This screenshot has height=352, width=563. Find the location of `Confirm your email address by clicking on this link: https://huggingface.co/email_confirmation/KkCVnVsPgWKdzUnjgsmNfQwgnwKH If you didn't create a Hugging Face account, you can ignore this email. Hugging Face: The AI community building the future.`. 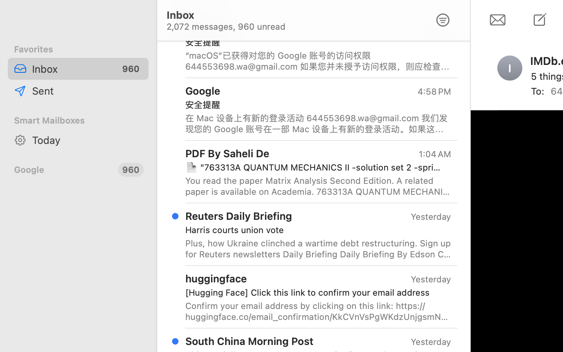

Confirm your email address by clicking on this link: https://huggingface.co/email_confirmation/KkCVnVsPgWKdzUnjgsmNfQwgnwKH If you didn't create a Hugging Face account, you can ignore this email. Hugging Face: The AI community building the future. is located at coordinates (318, 311).